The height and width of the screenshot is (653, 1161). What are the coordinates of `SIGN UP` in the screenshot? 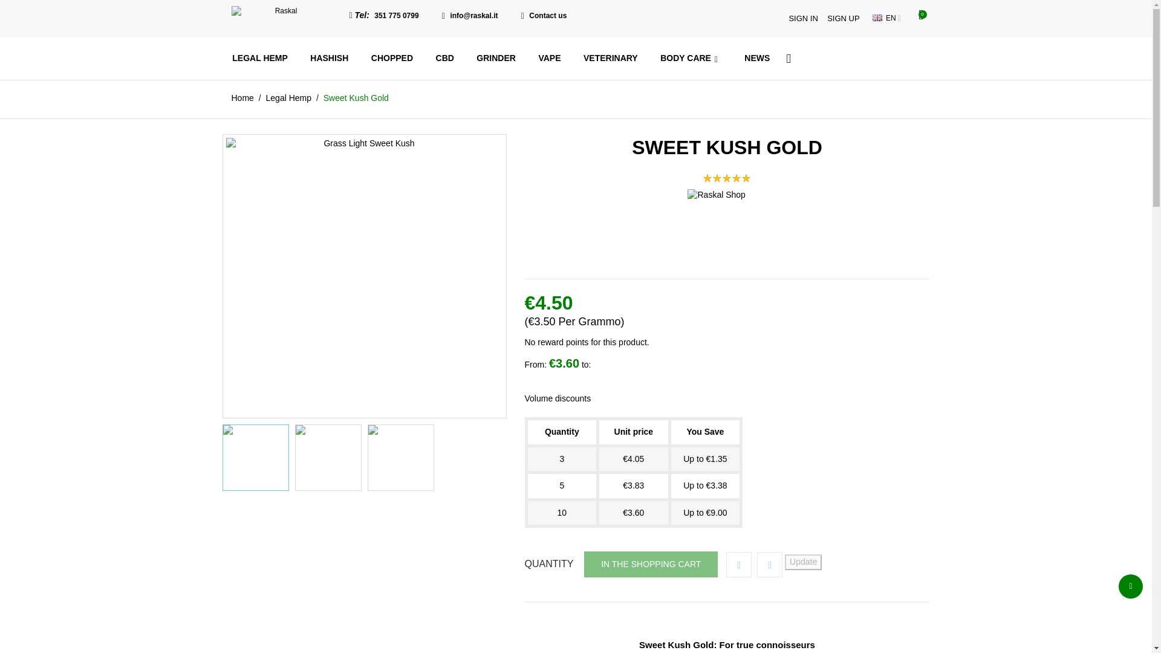 It's located at (843, 18).